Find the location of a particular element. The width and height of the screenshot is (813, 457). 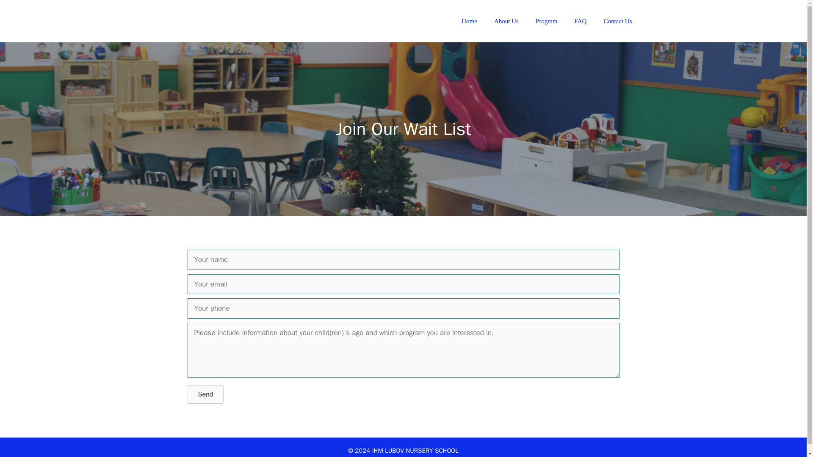

Program is located at coordinates (546, 21).